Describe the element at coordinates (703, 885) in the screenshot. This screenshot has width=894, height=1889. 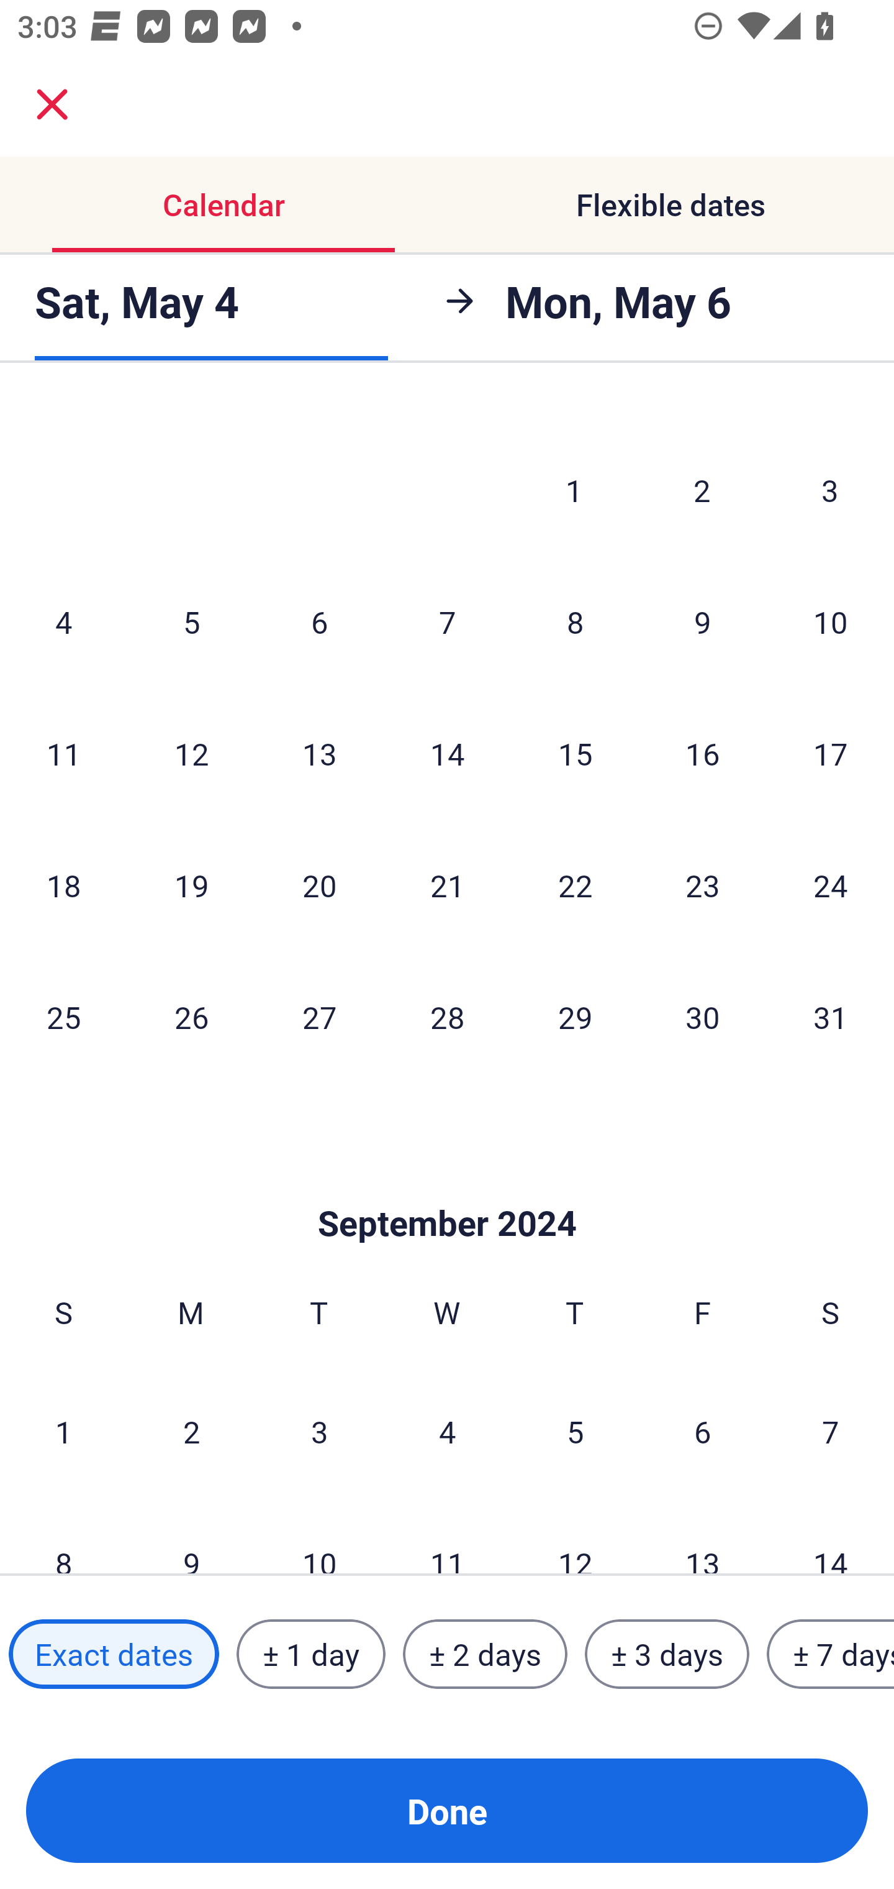
I see `23 Friday, August 23, 2024` at that location.